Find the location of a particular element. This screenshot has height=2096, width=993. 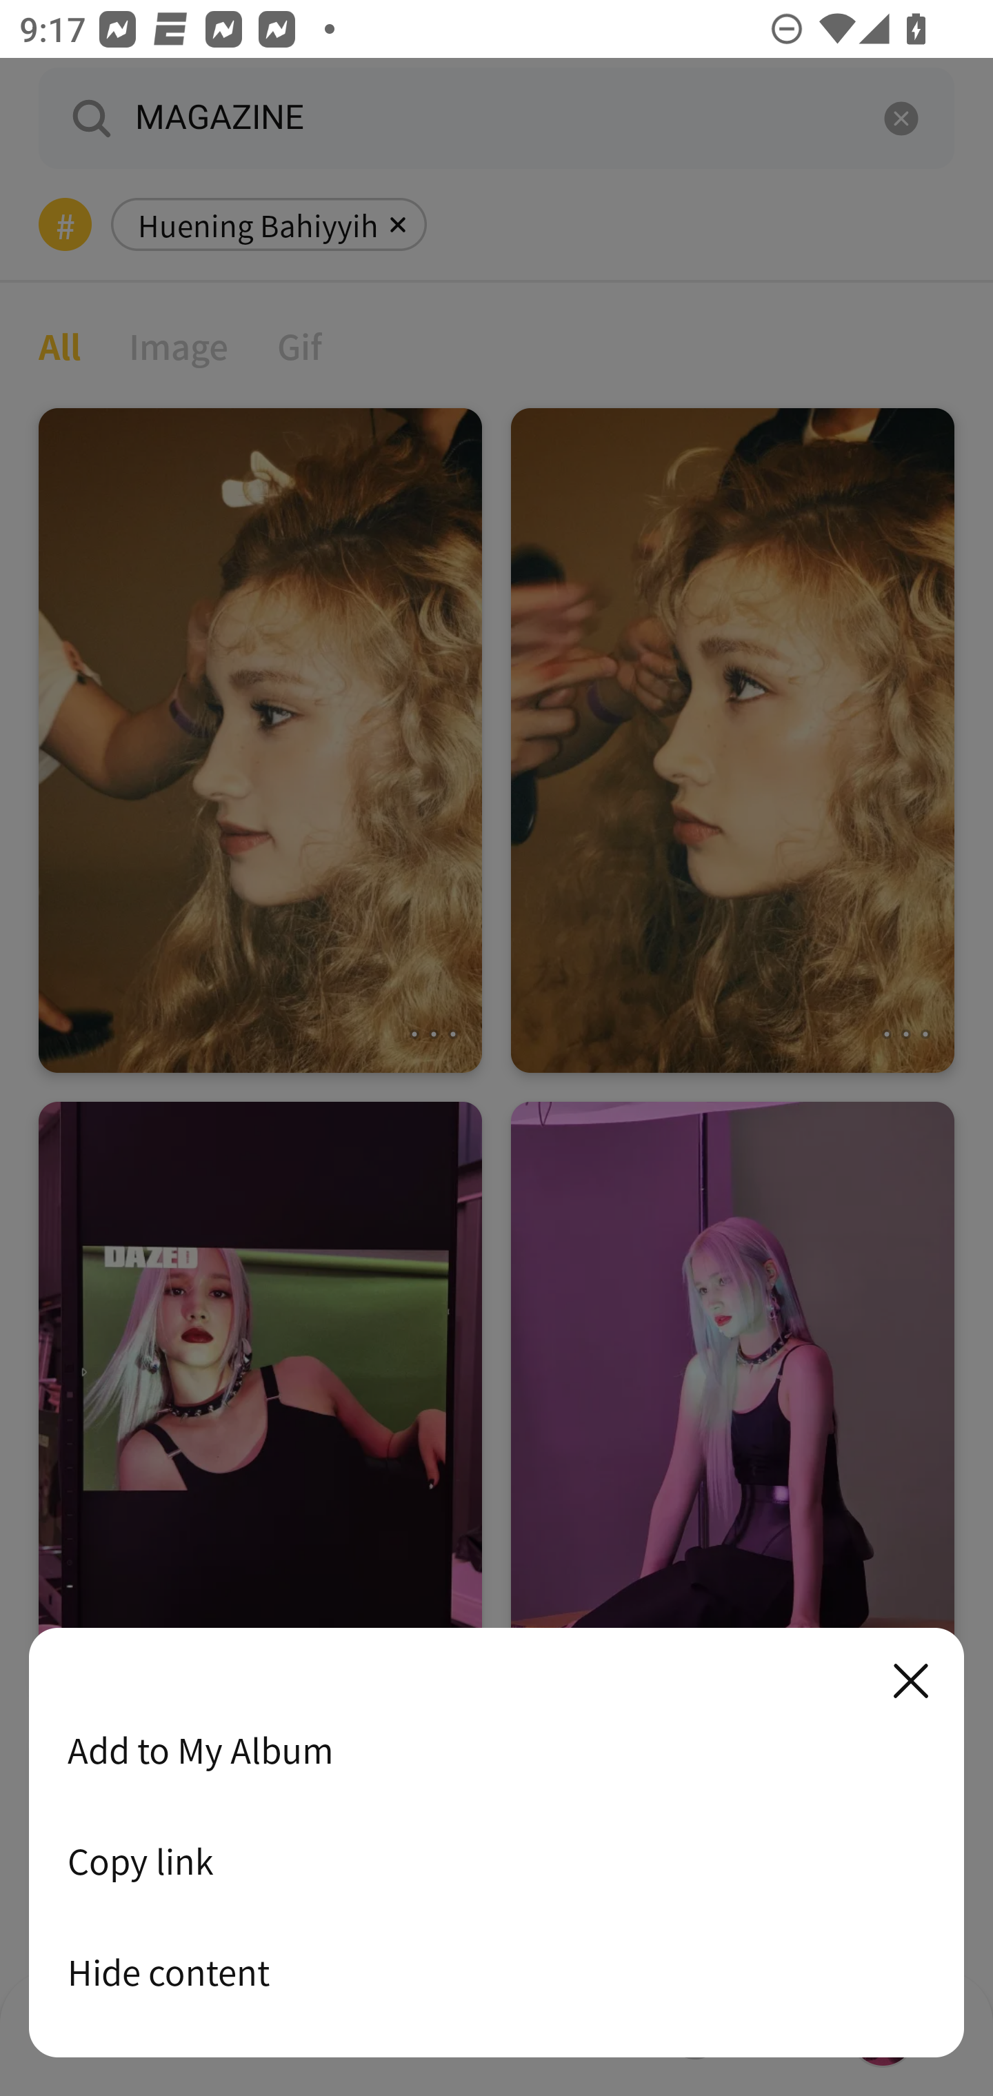

Add to My Album is located at coordinates (496, 1750).